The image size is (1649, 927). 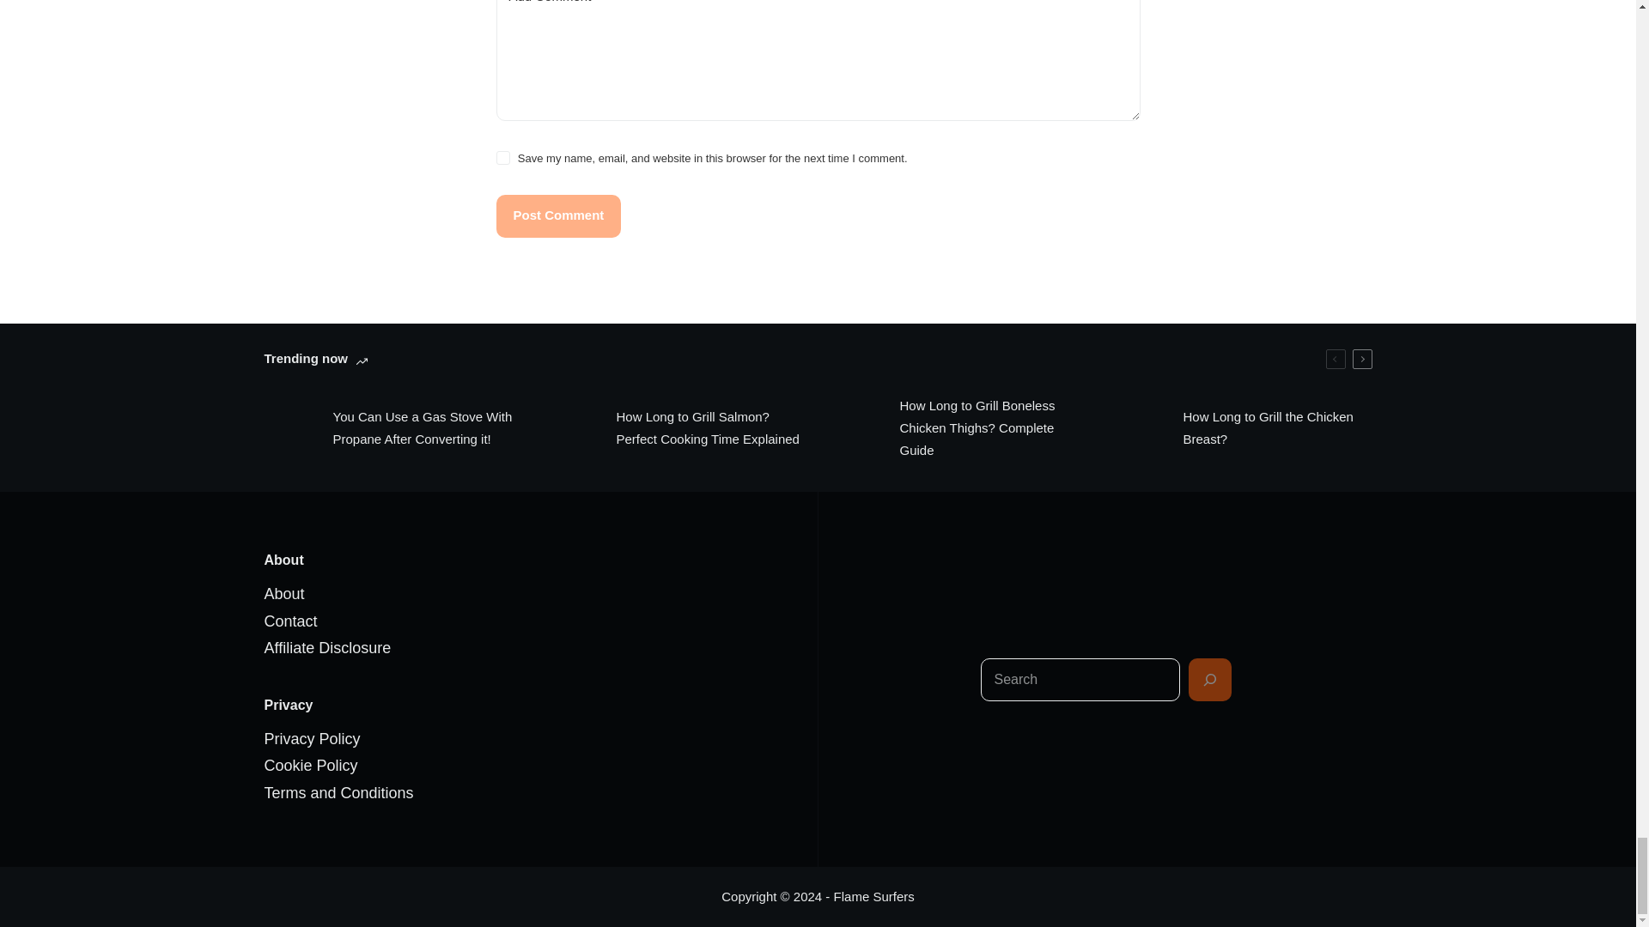 I want to click on Post Comment, so click(x=558, y=215).